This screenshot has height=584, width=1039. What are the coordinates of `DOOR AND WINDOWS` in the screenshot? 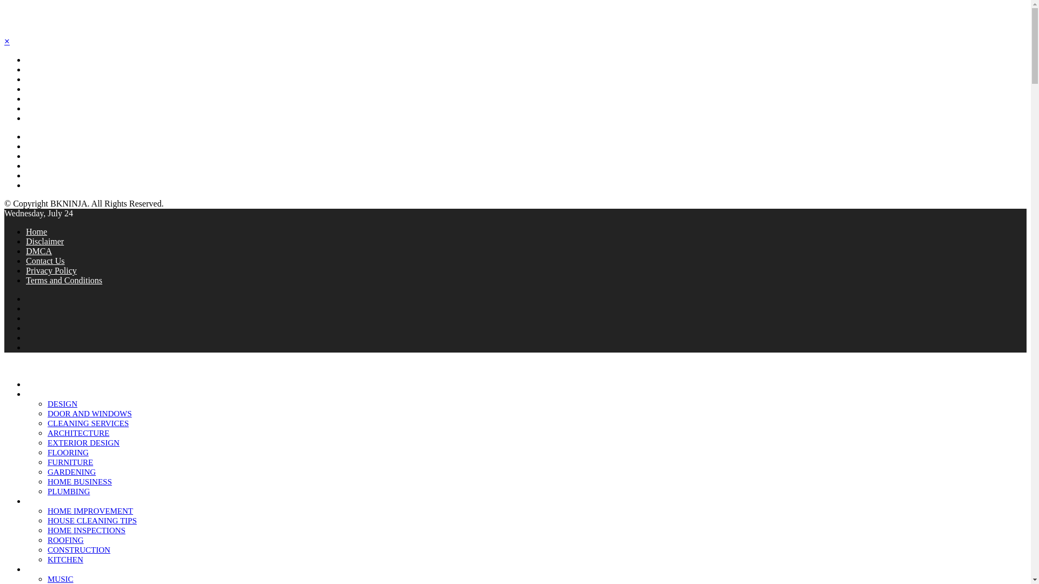 It's located at (90, 414).